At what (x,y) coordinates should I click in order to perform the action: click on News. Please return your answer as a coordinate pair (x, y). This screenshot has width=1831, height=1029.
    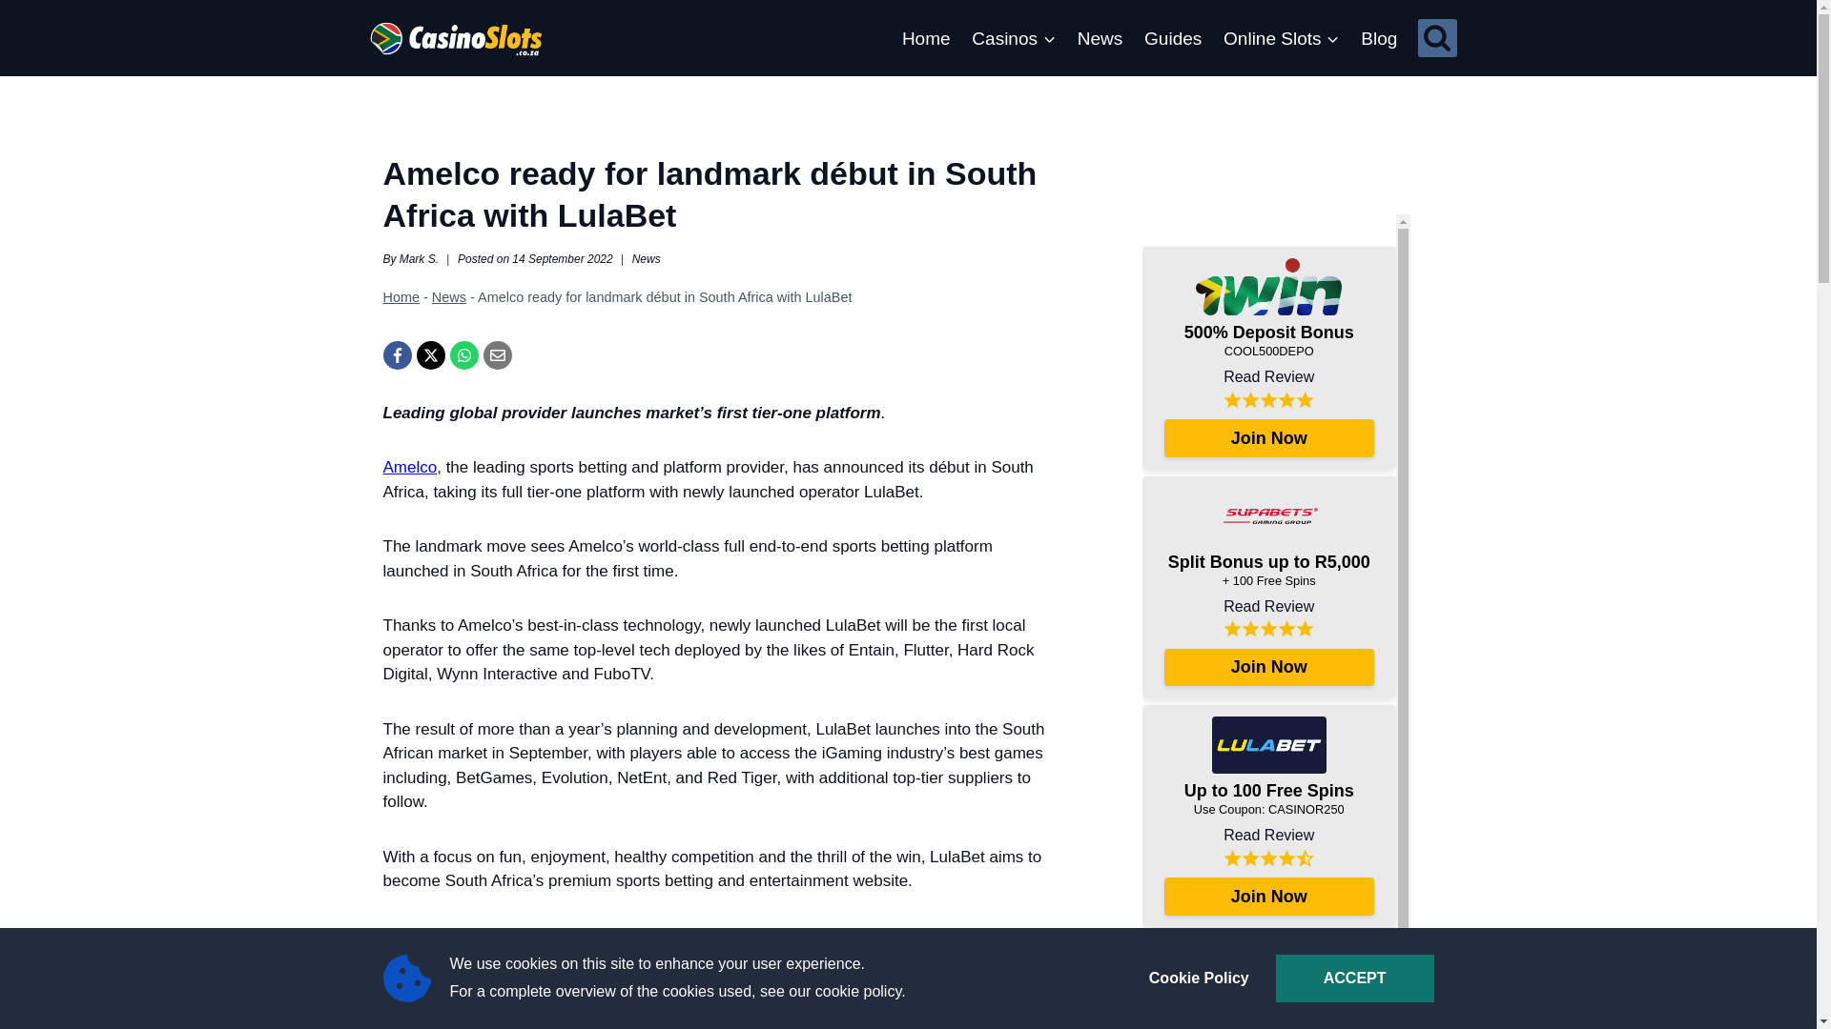
    Looking at the image, I should click on (1099, 38).